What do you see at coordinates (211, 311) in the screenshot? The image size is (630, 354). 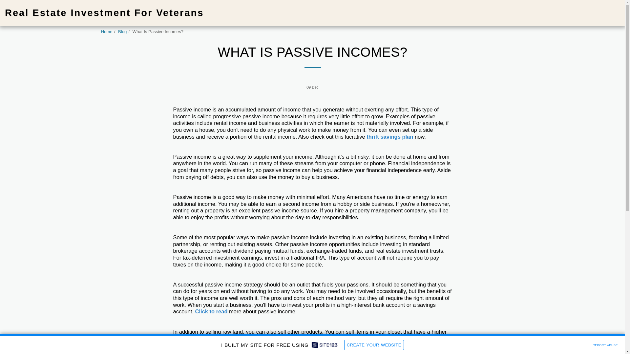 I see `Click to read` at bounding box center [211, 311].